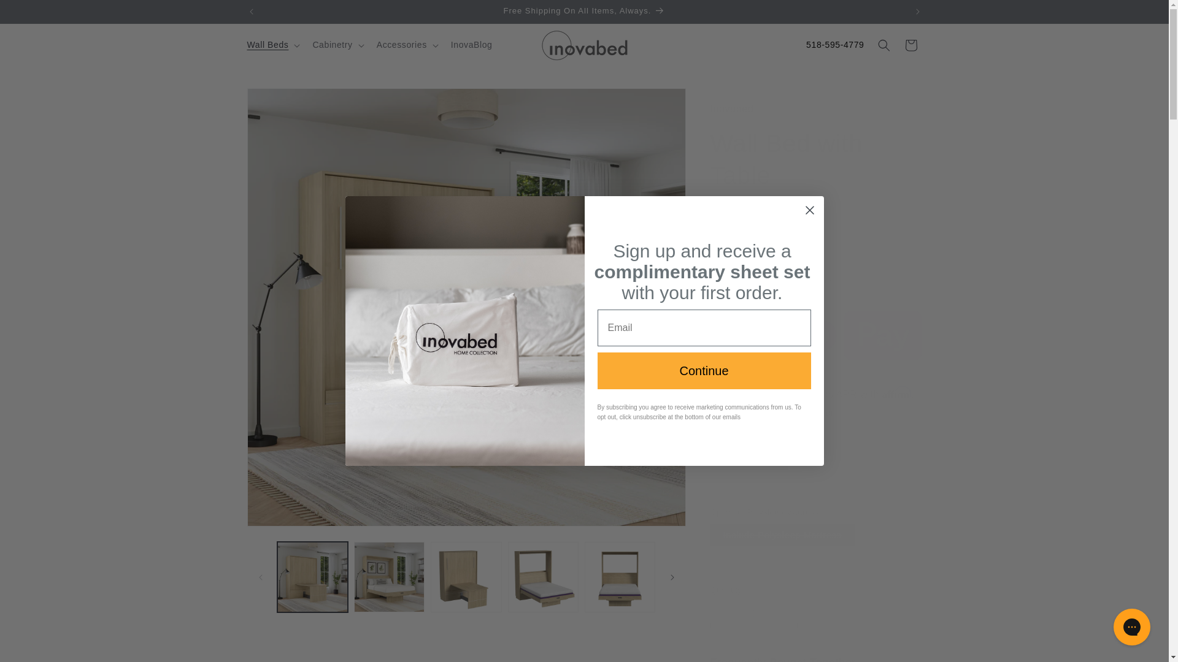 Image resolution: width=1178 pixels, height=662 pixels. Describe the element at coordinates (471, 44) in the screenshot. I see `InovaBlog` at that location.